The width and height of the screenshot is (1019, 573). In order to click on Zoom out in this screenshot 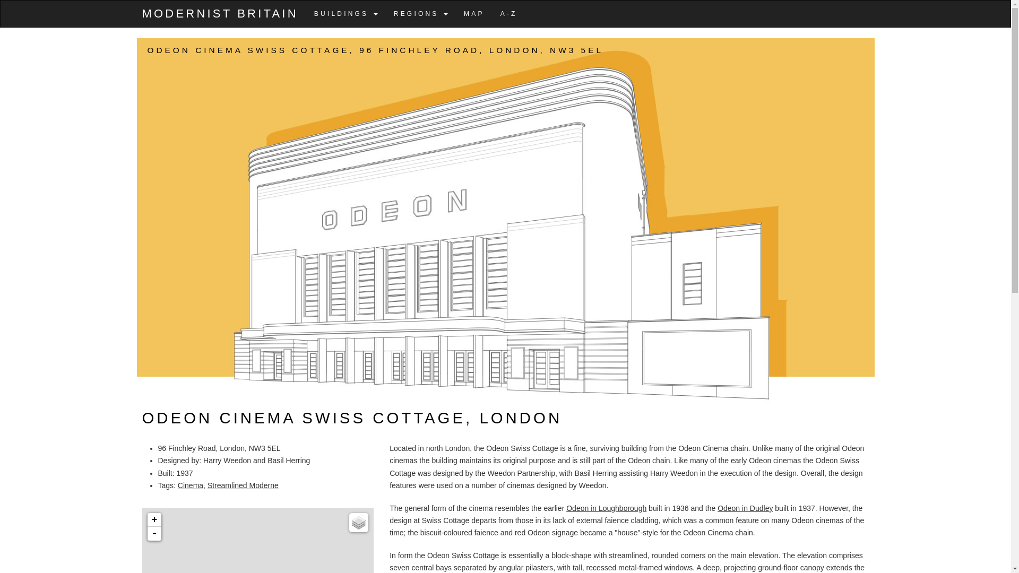, I will do `click(154, 534)`.